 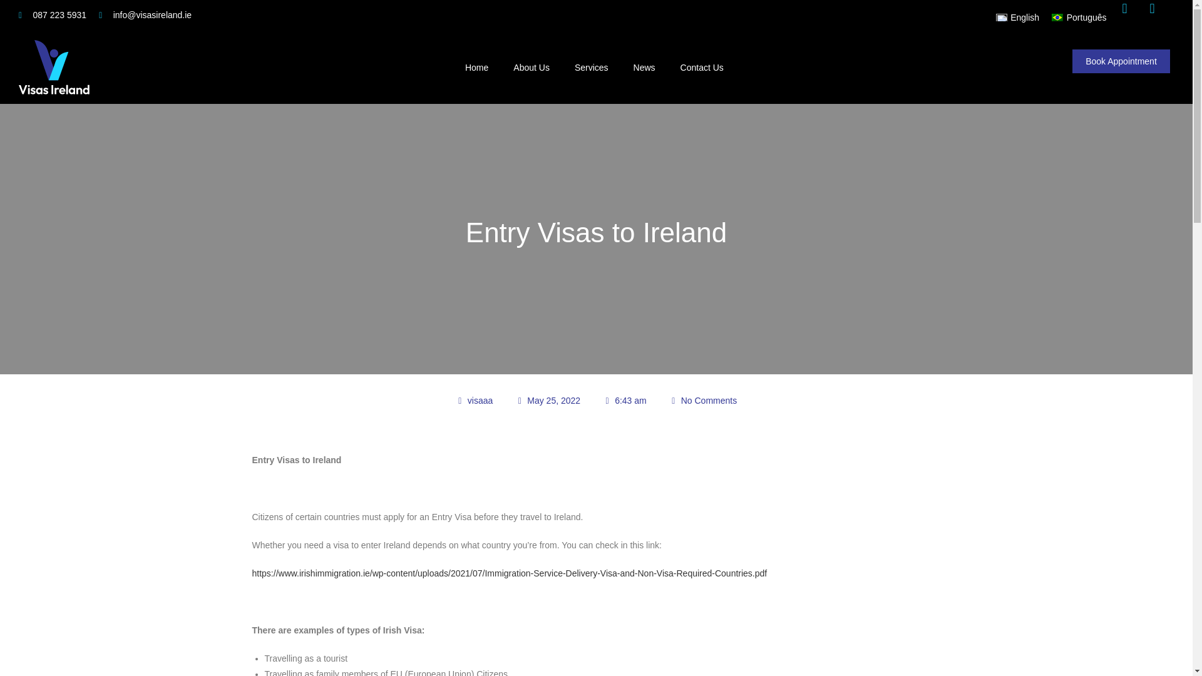 What do you see at coordinates (592, 68) in the screenshot?
I see `Services` at bounding box center [592, 68].